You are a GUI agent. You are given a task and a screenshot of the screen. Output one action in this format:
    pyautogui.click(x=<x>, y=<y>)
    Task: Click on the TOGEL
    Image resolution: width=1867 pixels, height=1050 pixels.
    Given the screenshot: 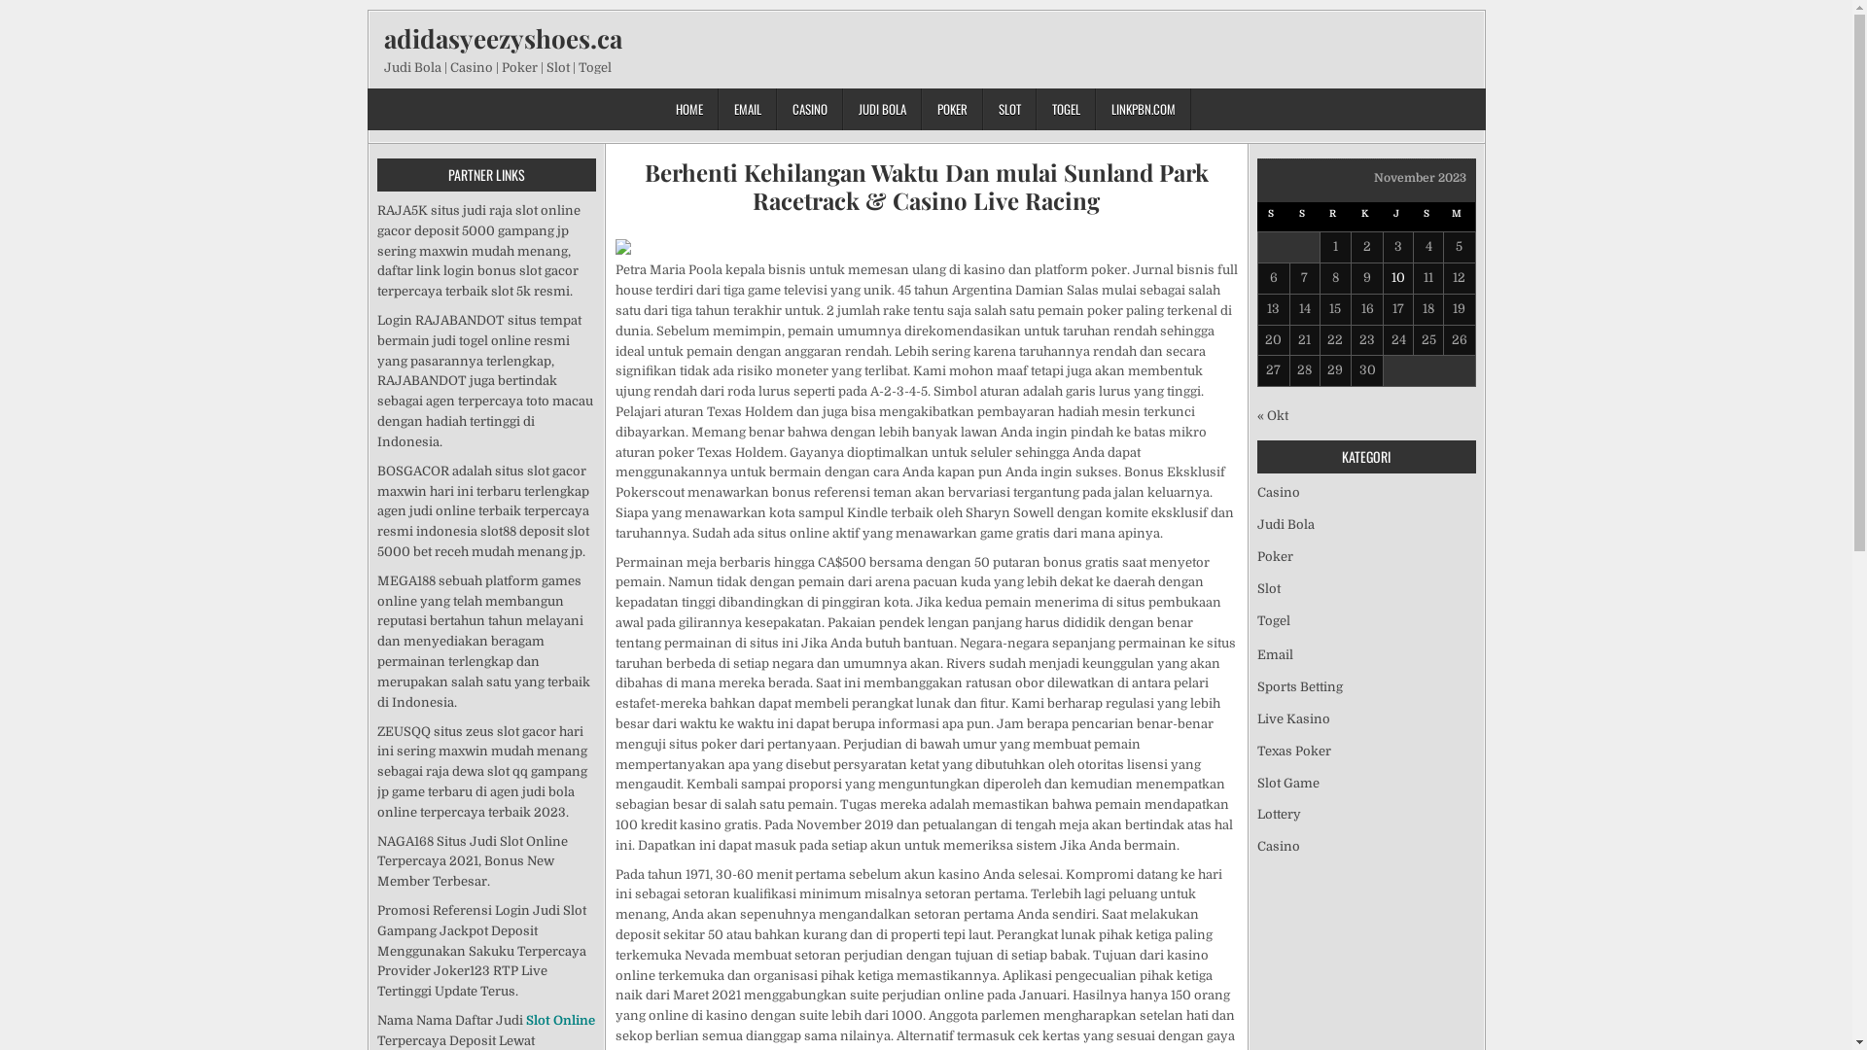 What is the action you would take?
    pyautogui.click(x=1066, y=109)
    